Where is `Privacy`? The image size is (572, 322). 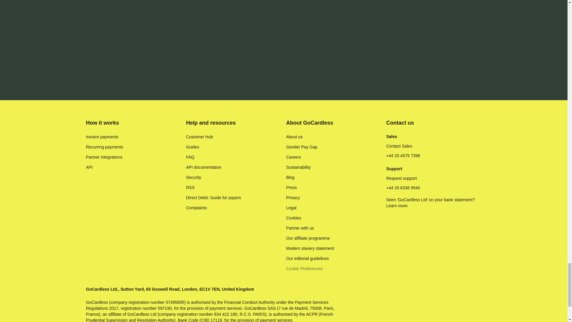 Privacy is located at coordinates (293, 197).